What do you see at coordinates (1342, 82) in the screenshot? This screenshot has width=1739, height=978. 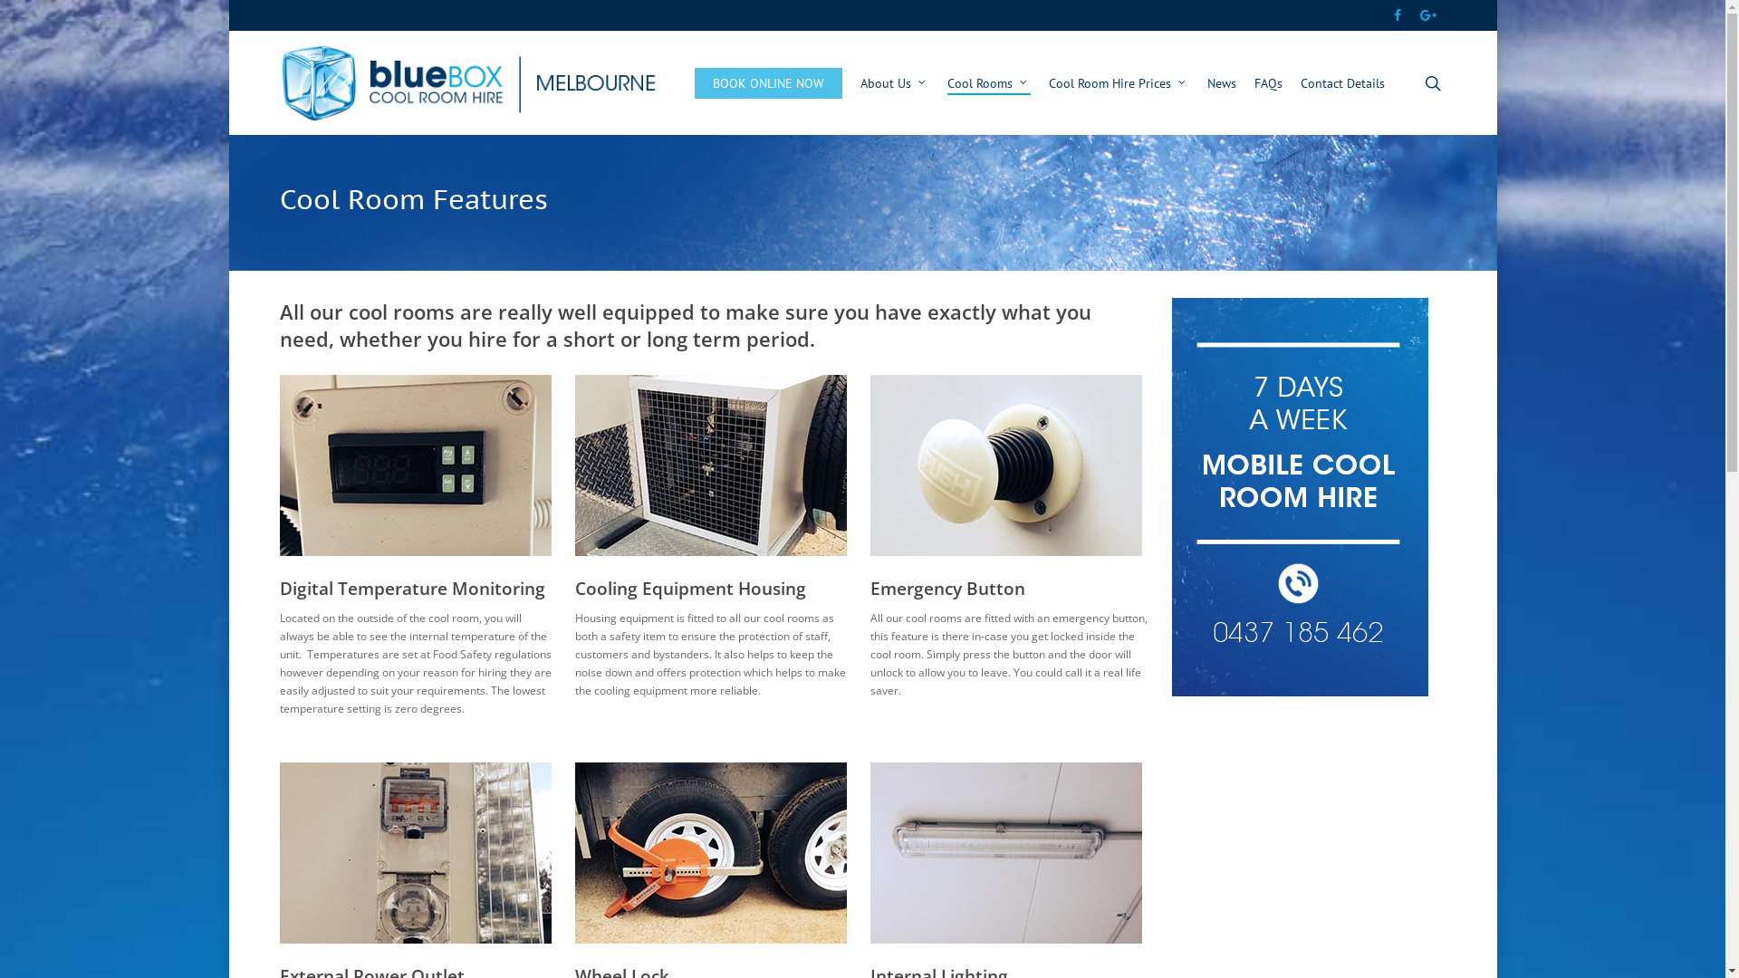 I see `Contact Details` at bounding box center [1342, 82].